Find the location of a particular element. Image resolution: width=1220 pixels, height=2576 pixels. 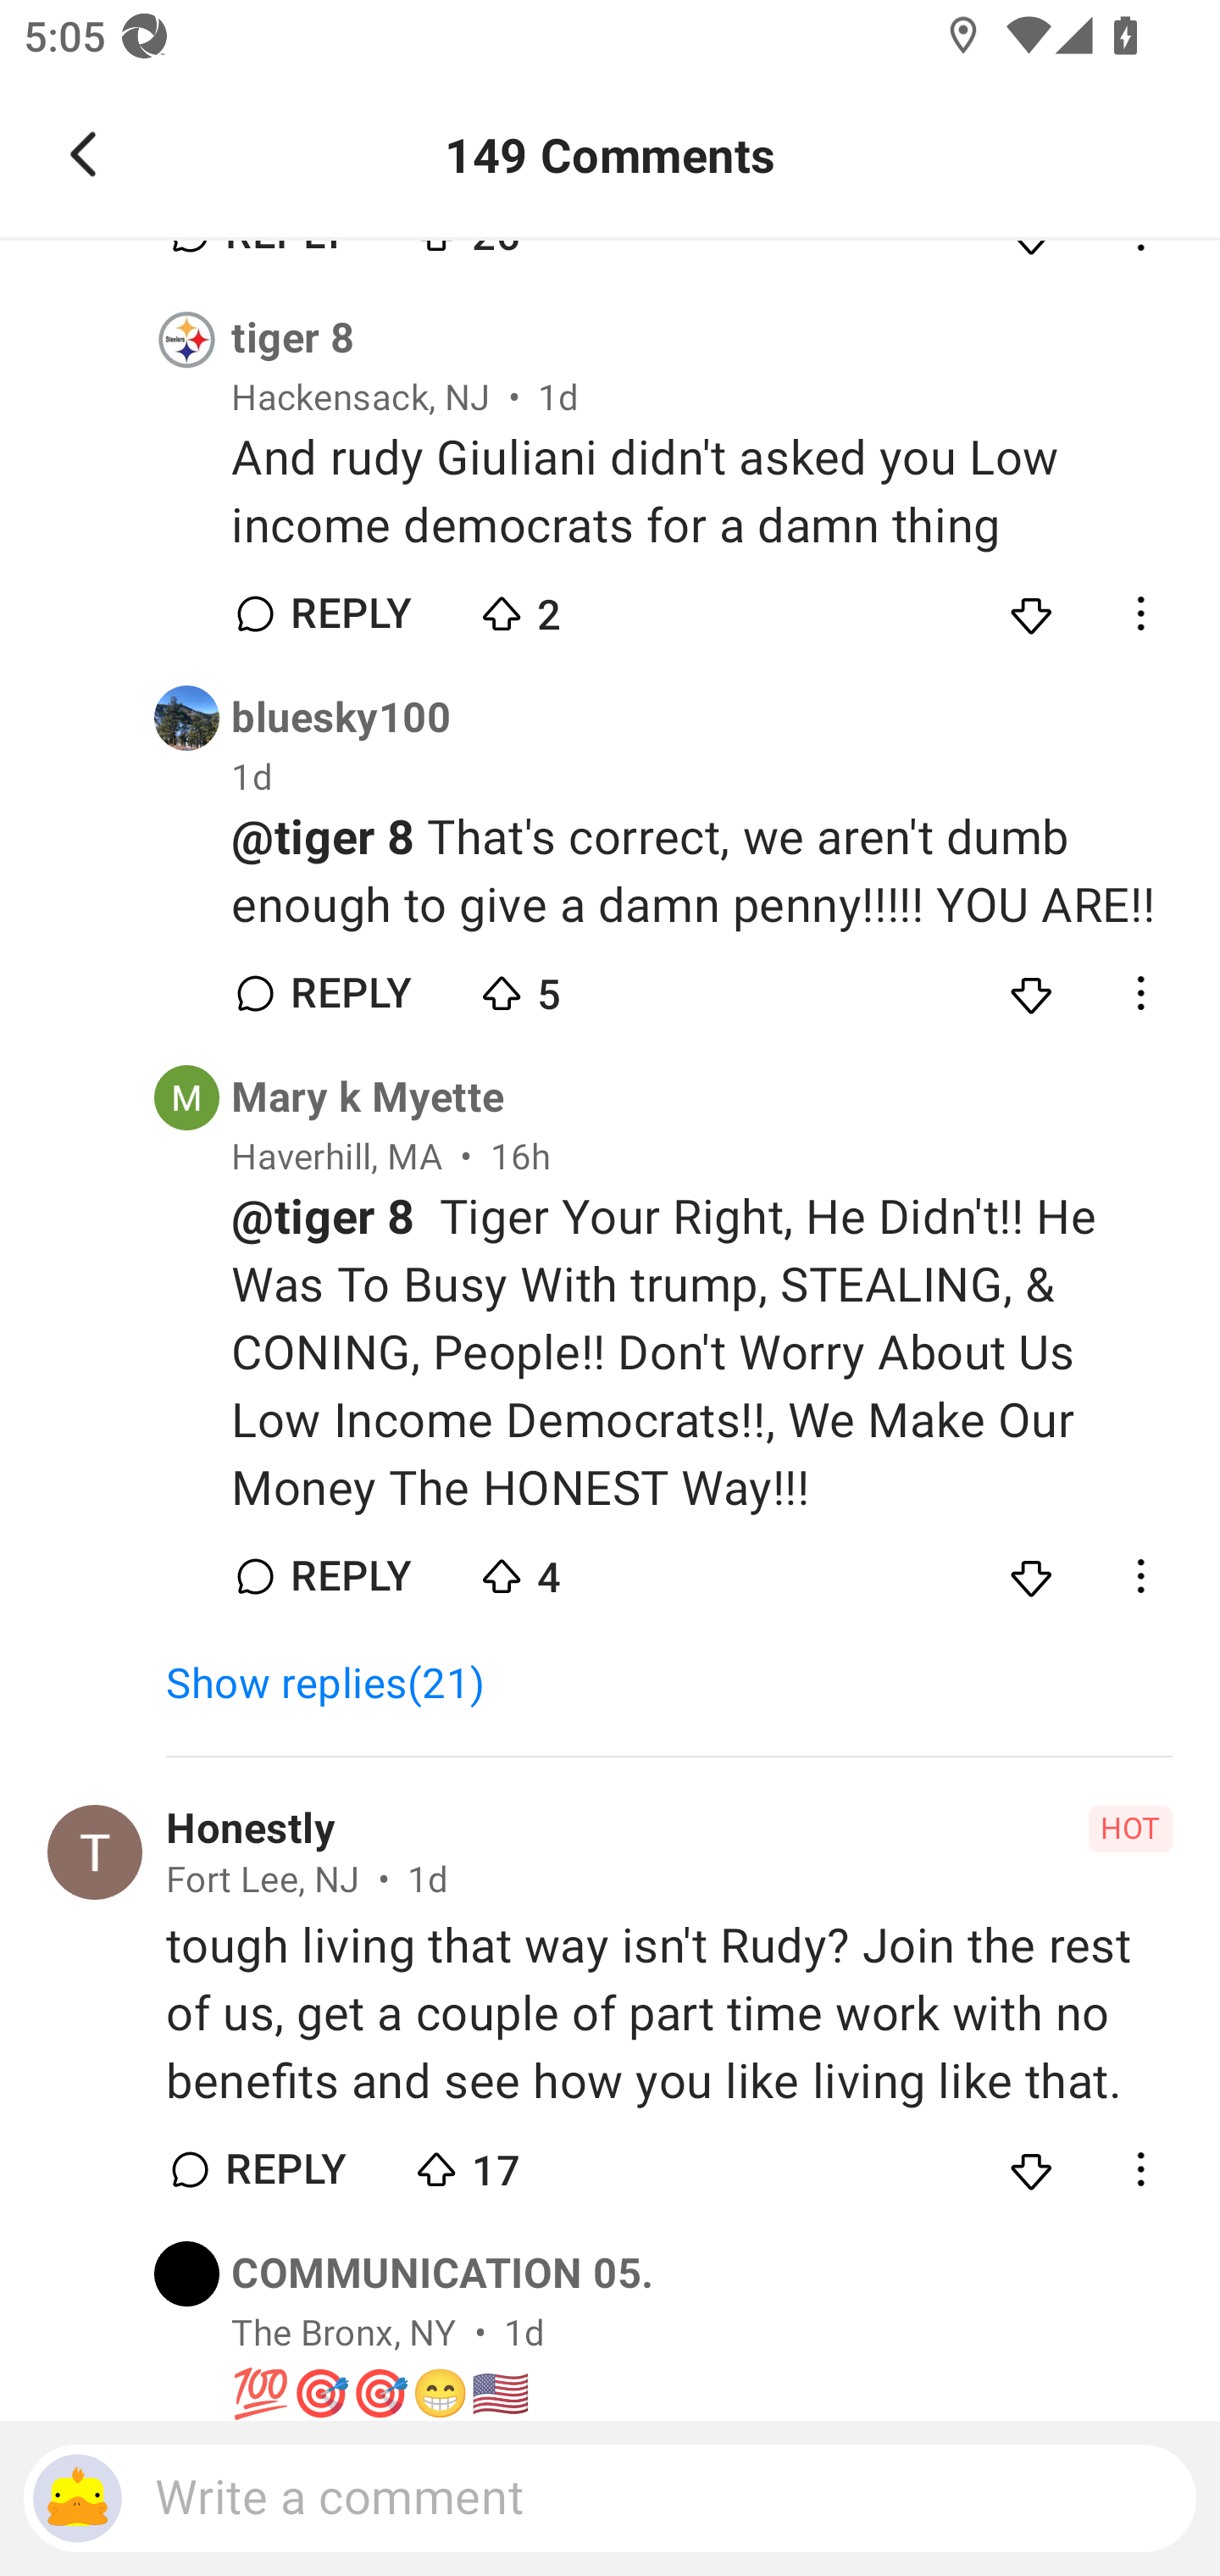

REPLY is located at coordinates (285, 2169).